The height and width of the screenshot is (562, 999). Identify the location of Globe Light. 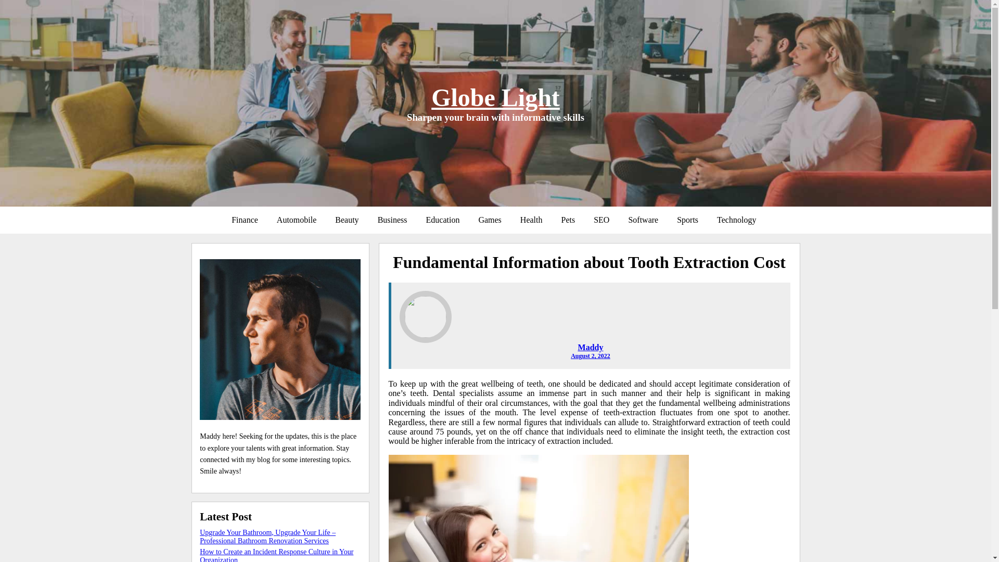
(495, 97).